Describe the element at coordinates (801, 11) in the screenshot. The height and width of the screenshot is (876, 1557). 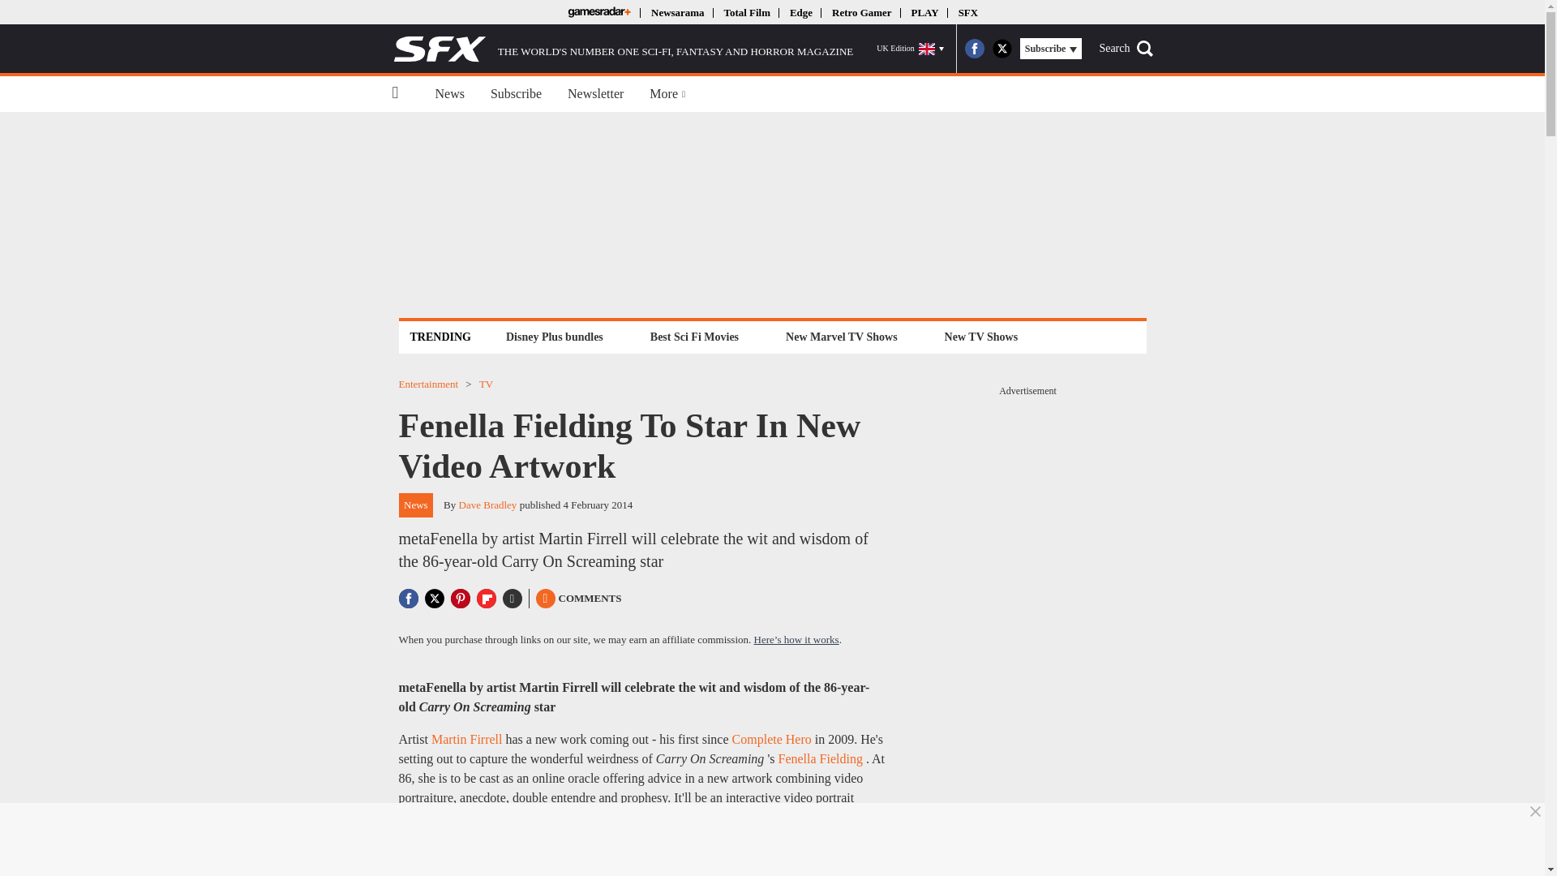
I see `Edge` at that location.